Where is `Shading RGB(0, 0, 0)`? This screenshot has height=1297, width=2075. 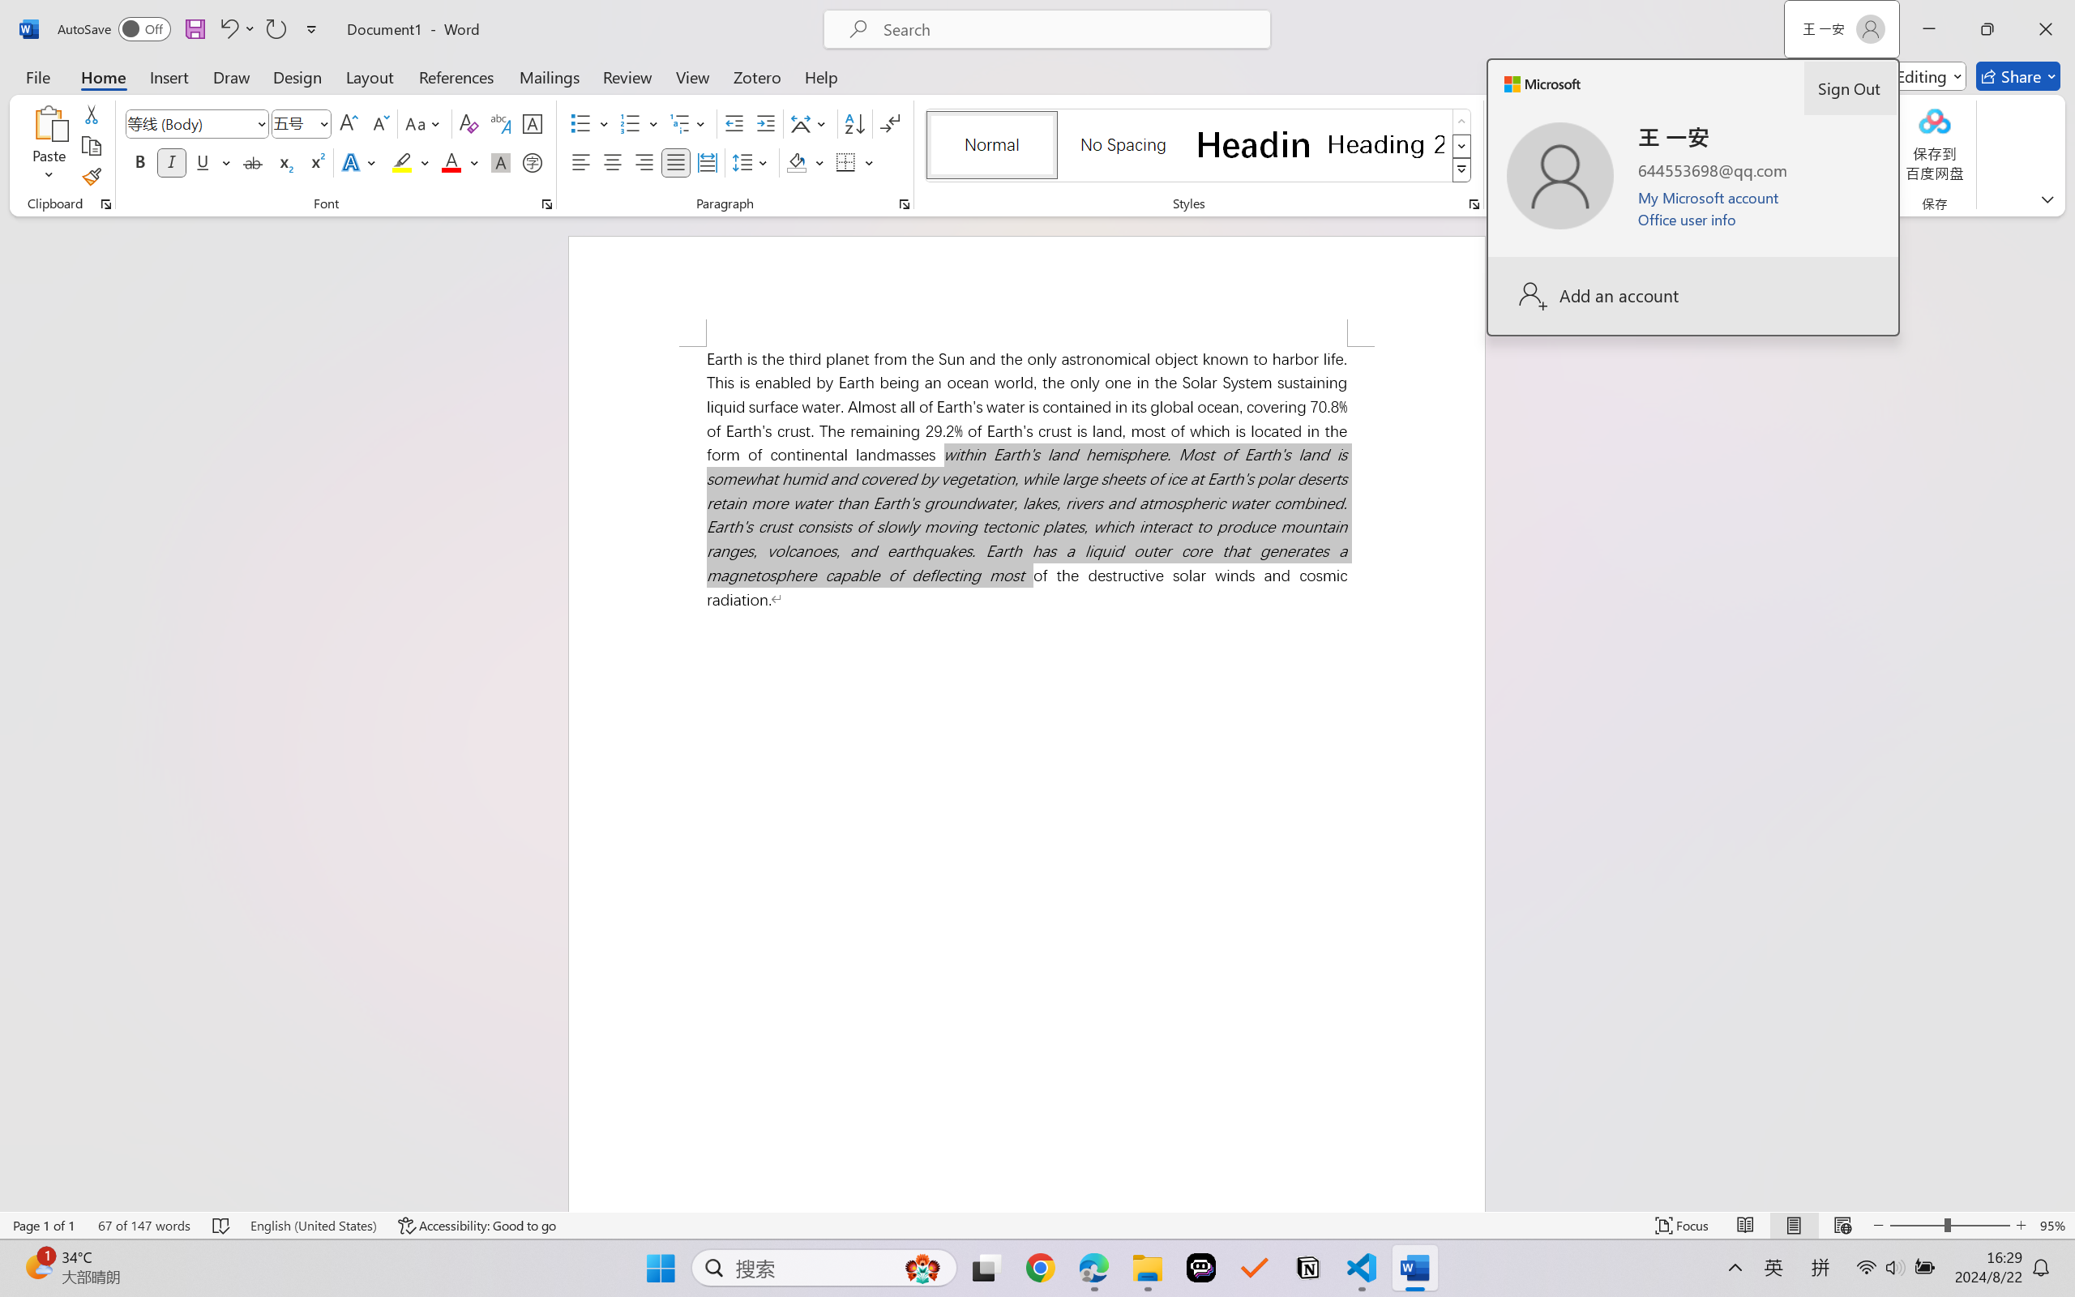 Shading RGB(0, 0, 0) is located at coordinates (796, 162).